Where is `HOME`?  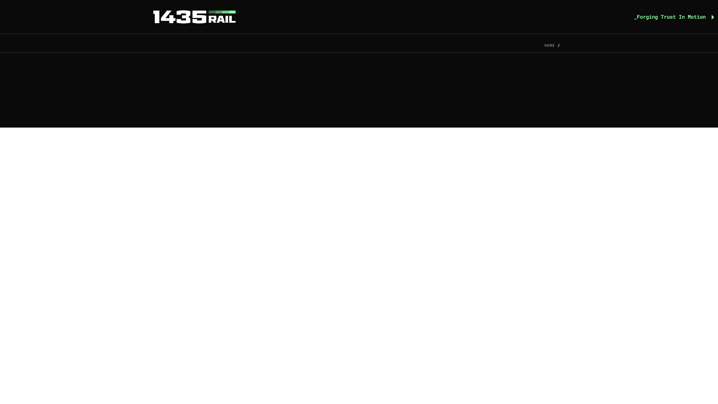 HOME is located at coordinates (550, 46).